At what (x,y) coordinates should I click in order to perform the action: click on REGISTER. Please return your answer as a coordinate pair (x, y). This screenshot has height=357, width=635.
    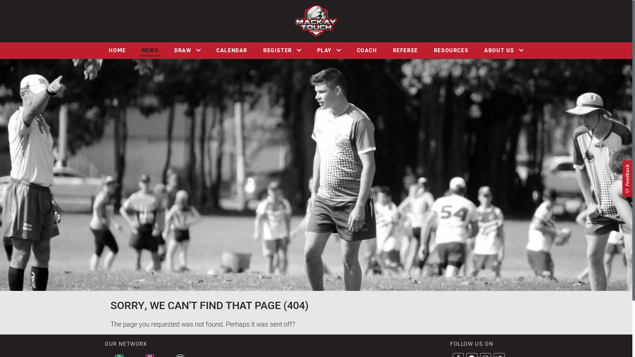
    Looking at the image, I should click on (282, 51).